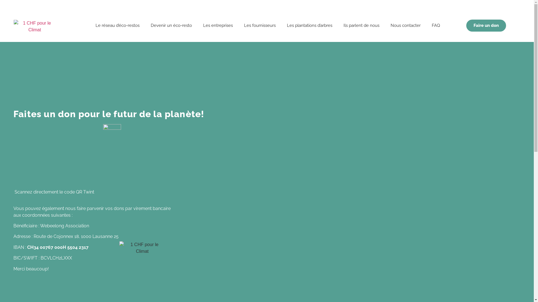 This screenshot has width=538, height=302. Describe the element at coordinates (436, 25) in the screenshot. I see `FAQ` at that location.